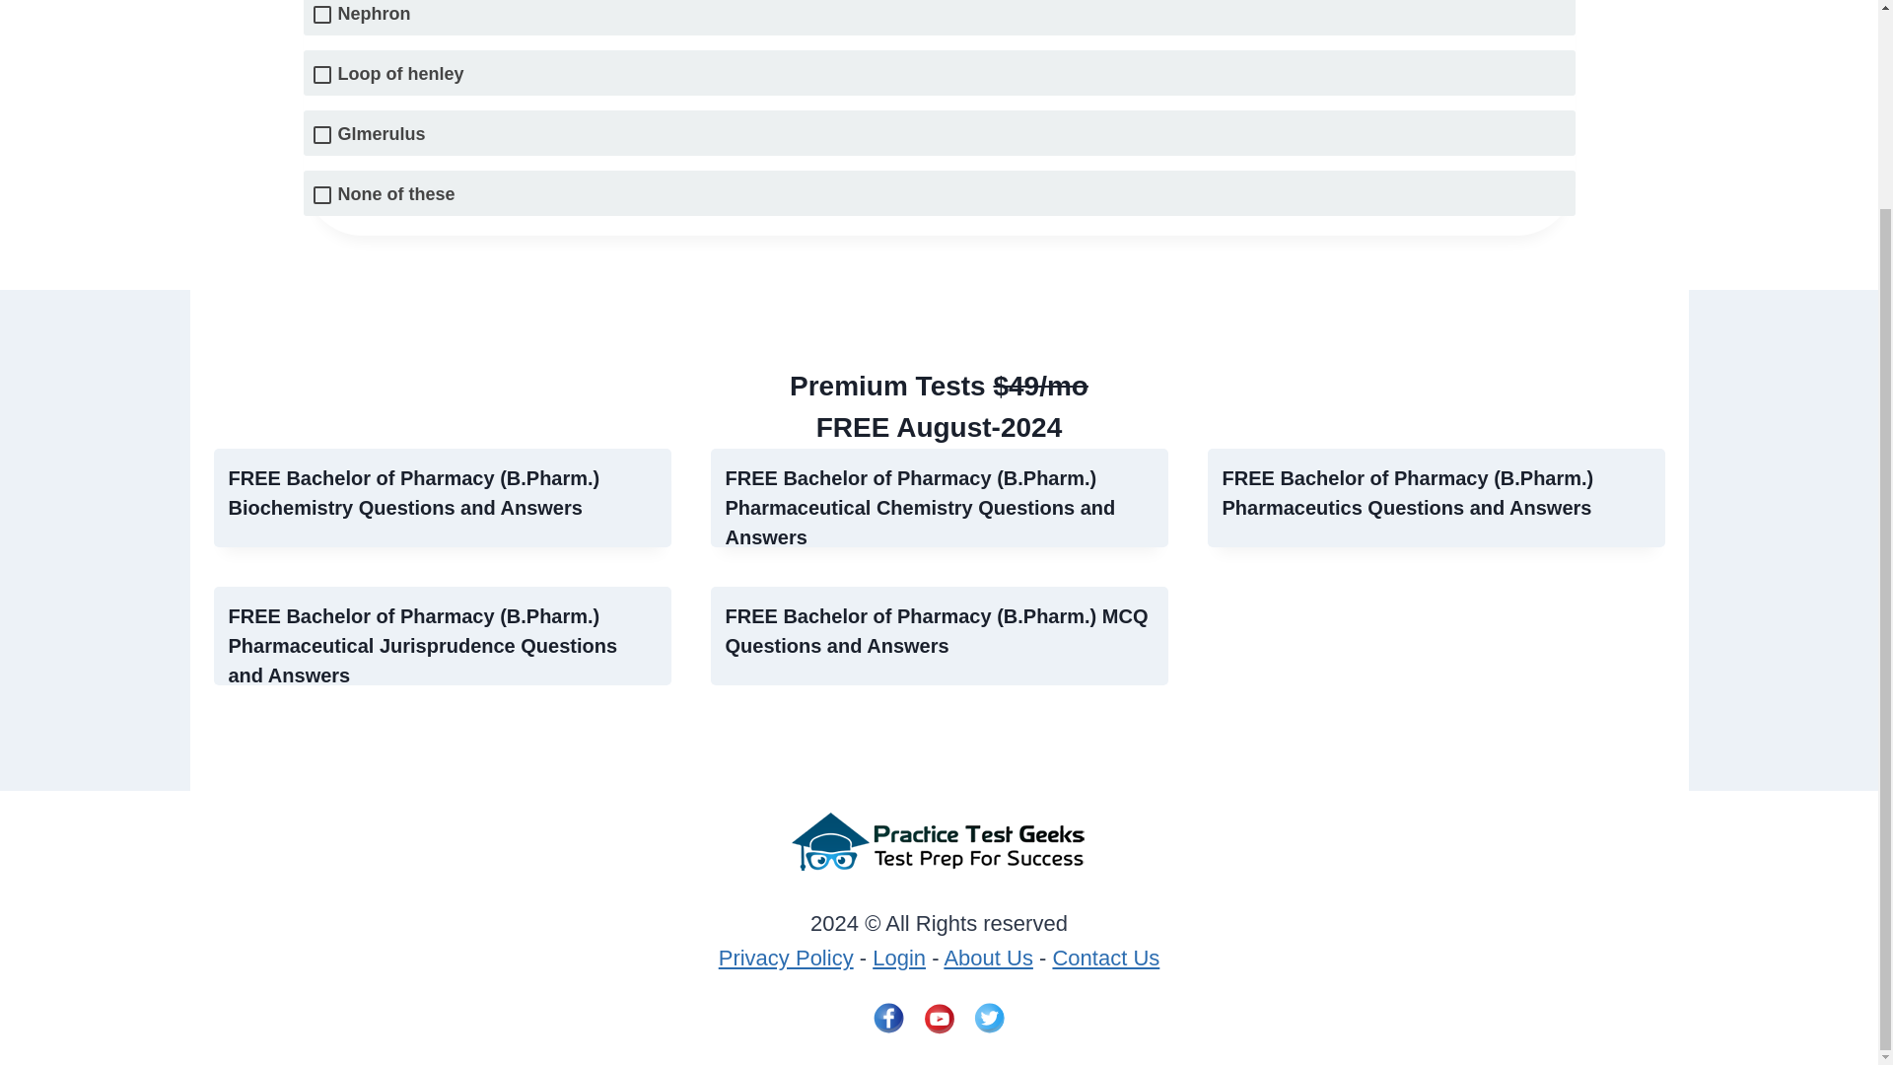 This screenshot has height=1065, width=1893. I want to click on About Us, so click(988, 958).